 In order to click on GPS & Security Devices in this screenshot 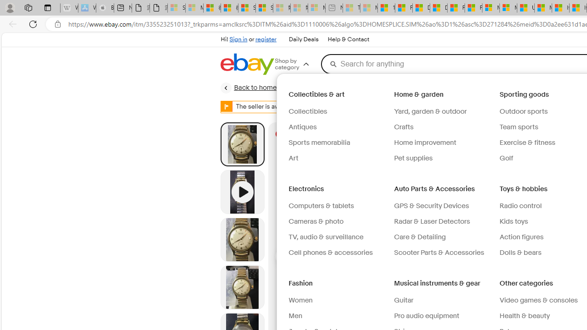, I will do `click(431, 206)`.